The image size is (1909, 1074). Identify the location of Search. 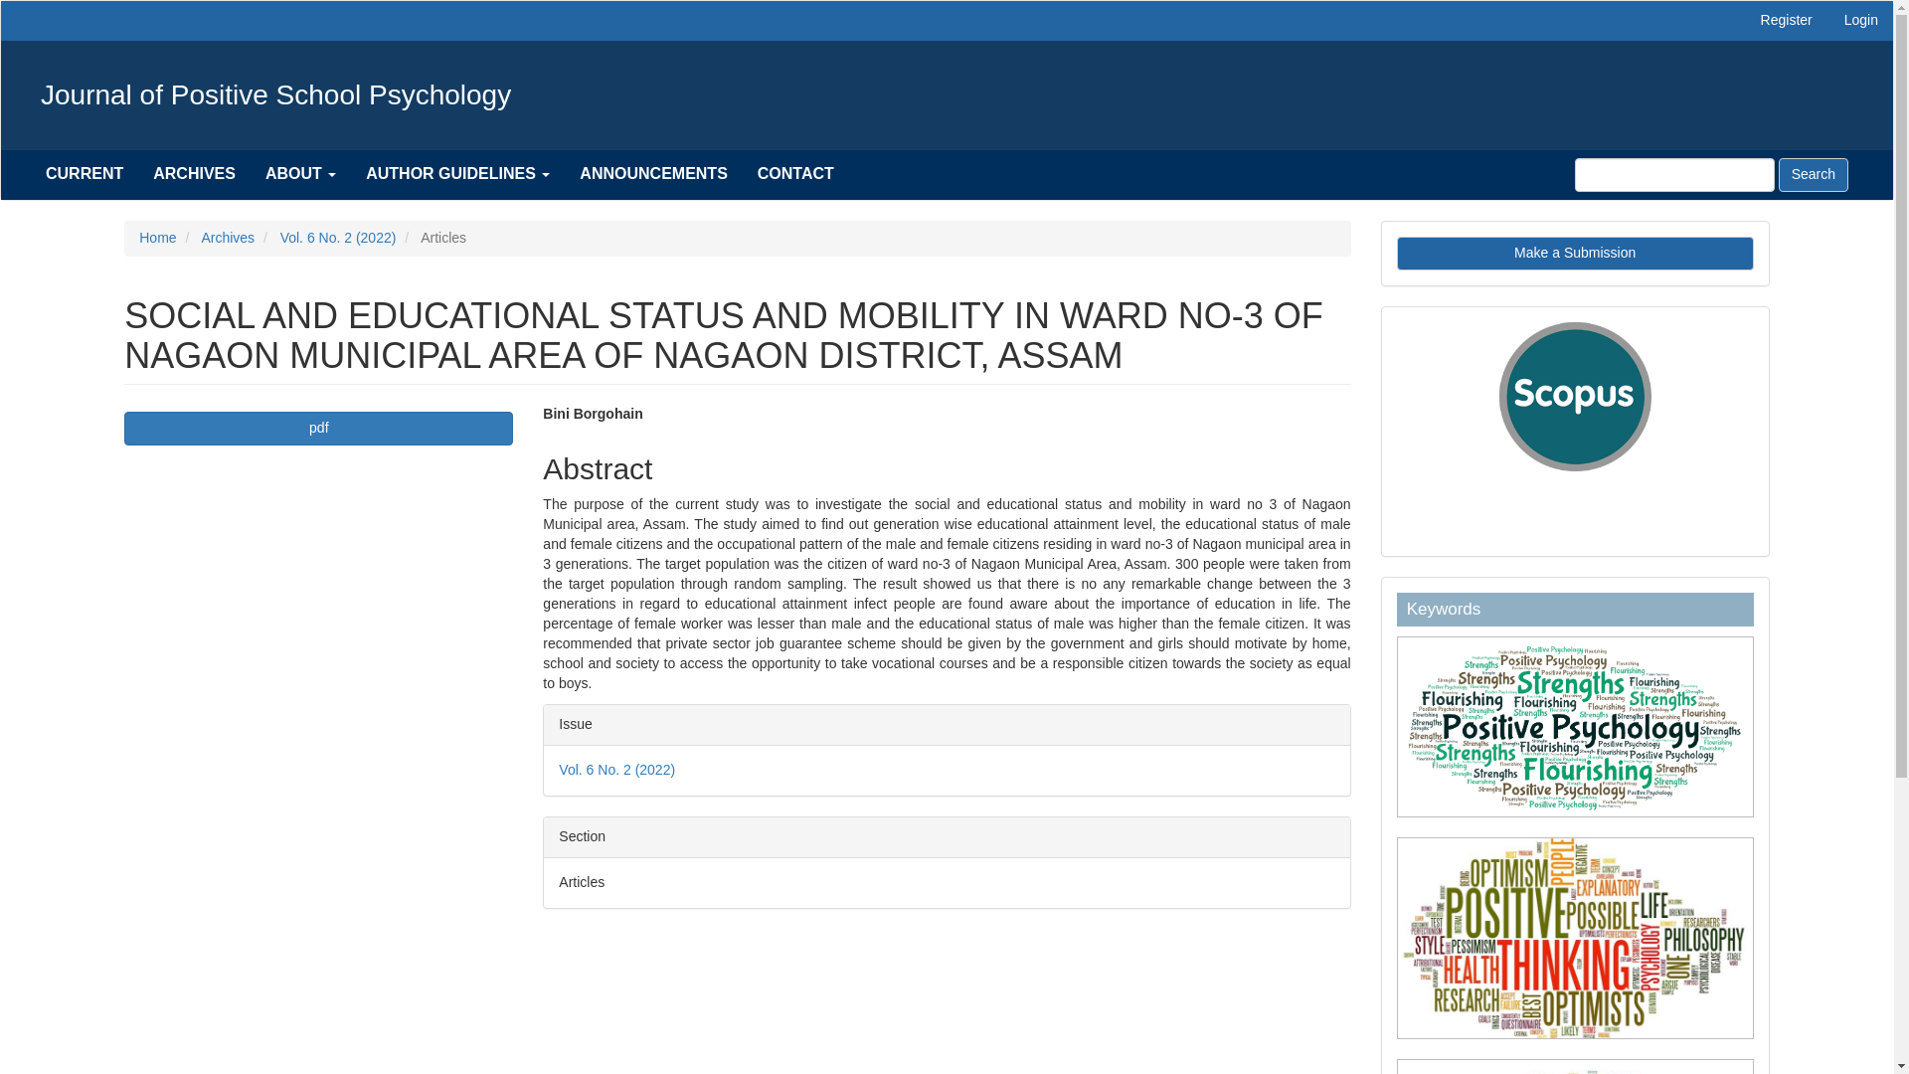
(1814, 175).